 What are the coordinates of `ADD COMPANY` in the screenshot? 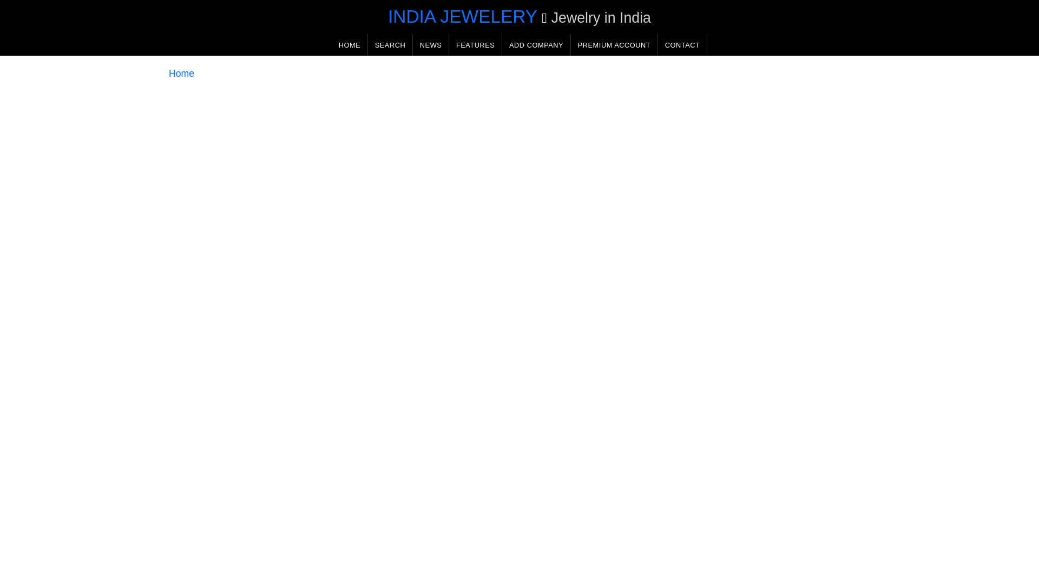 It's located at (536, 44).